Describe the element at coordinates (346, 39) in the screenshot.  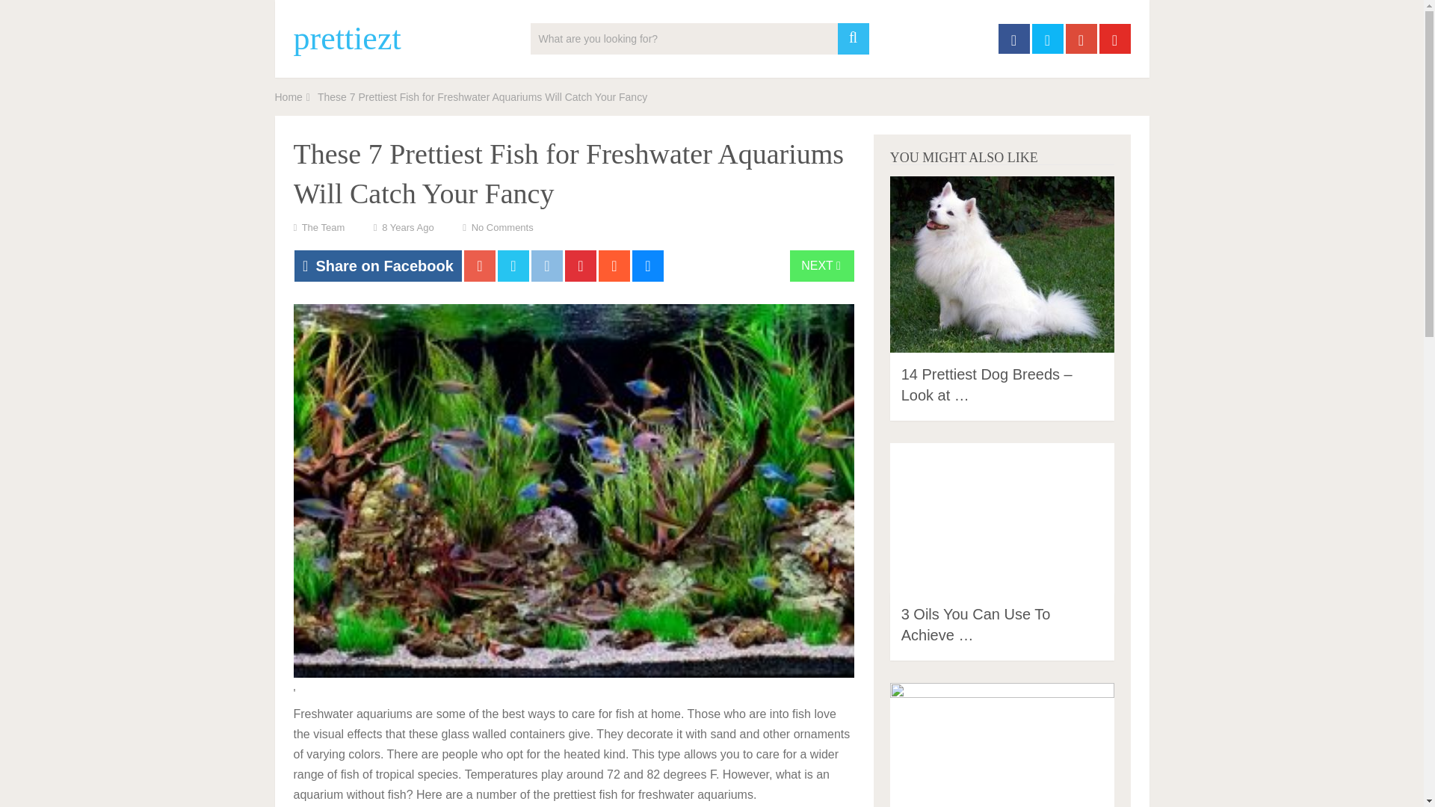
I see `prettiezt` at that location.